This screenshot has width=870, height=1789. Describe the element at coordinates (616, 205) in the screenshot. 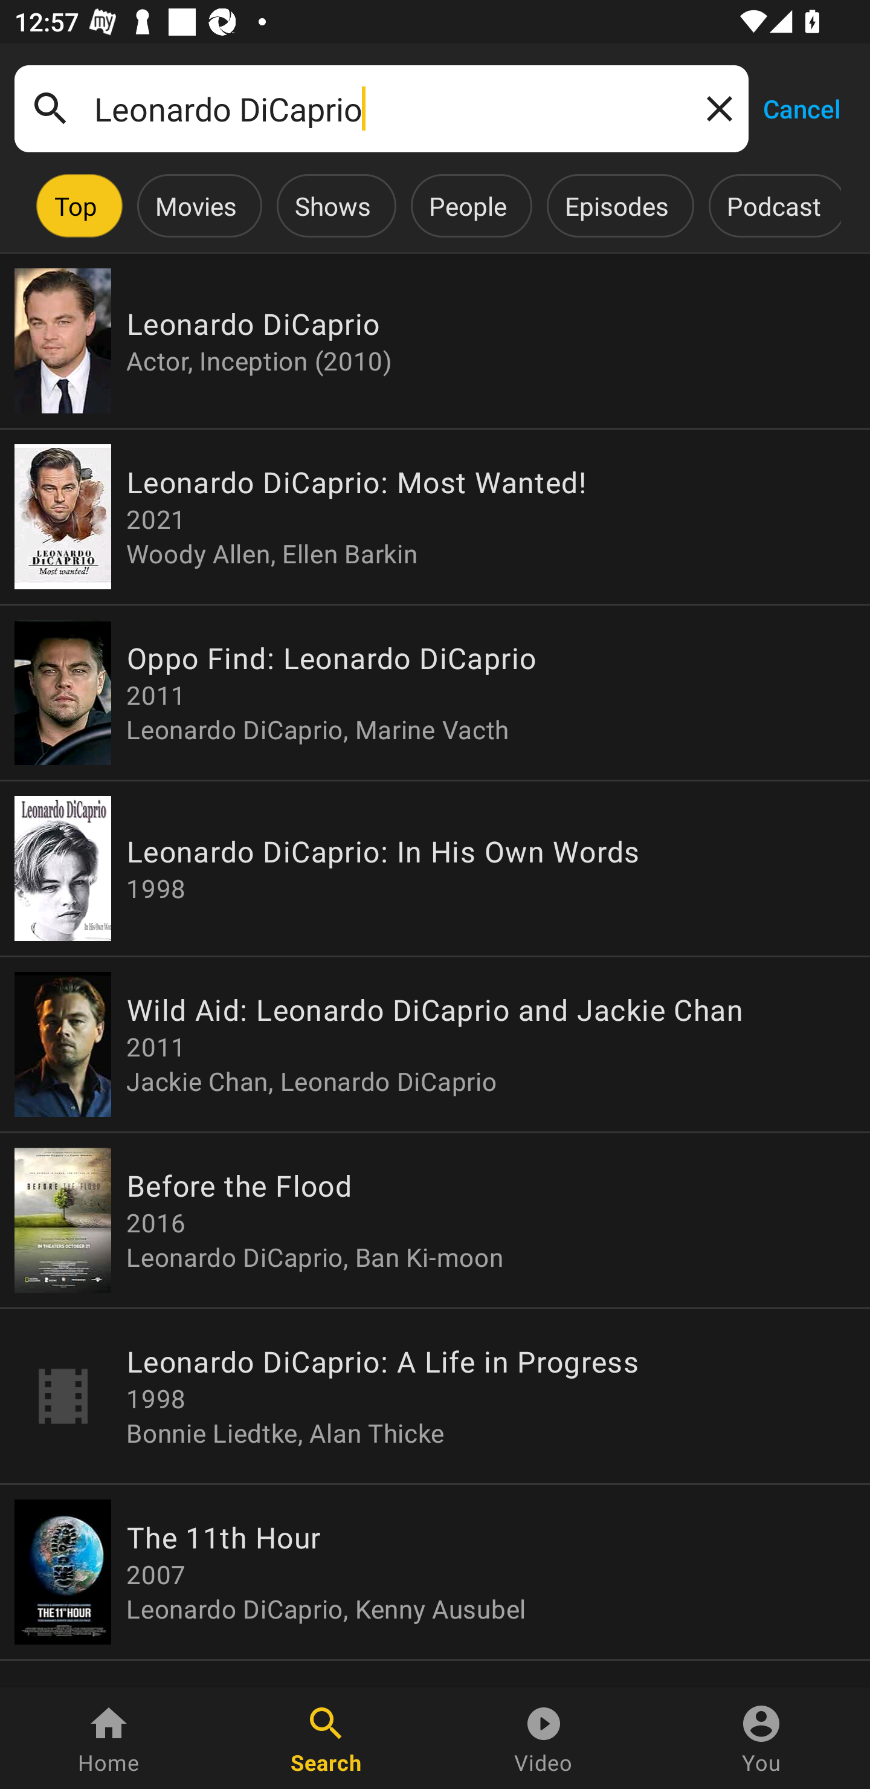

I see `Episodes` at that location.